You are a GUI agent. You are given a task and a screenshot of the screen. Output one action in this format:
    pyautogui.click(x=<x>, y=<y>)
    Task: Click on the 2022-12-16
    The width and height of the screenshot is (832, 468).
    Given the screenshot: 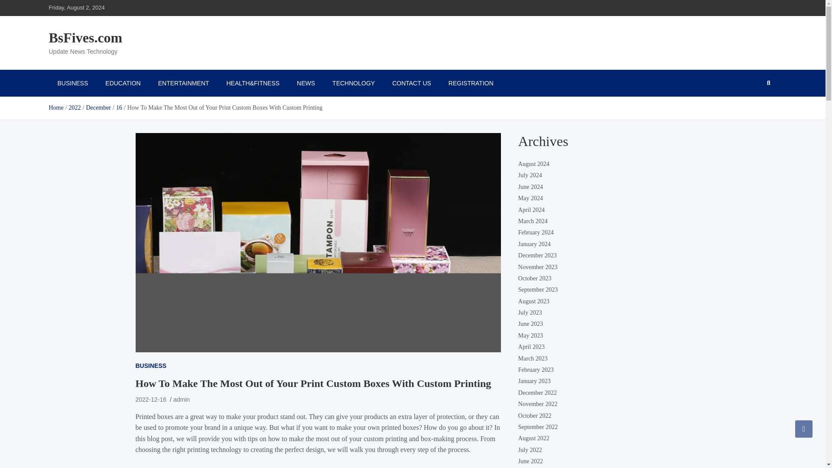 What is the action you would take?
    pyautogui.click(x=151, y=399)
    